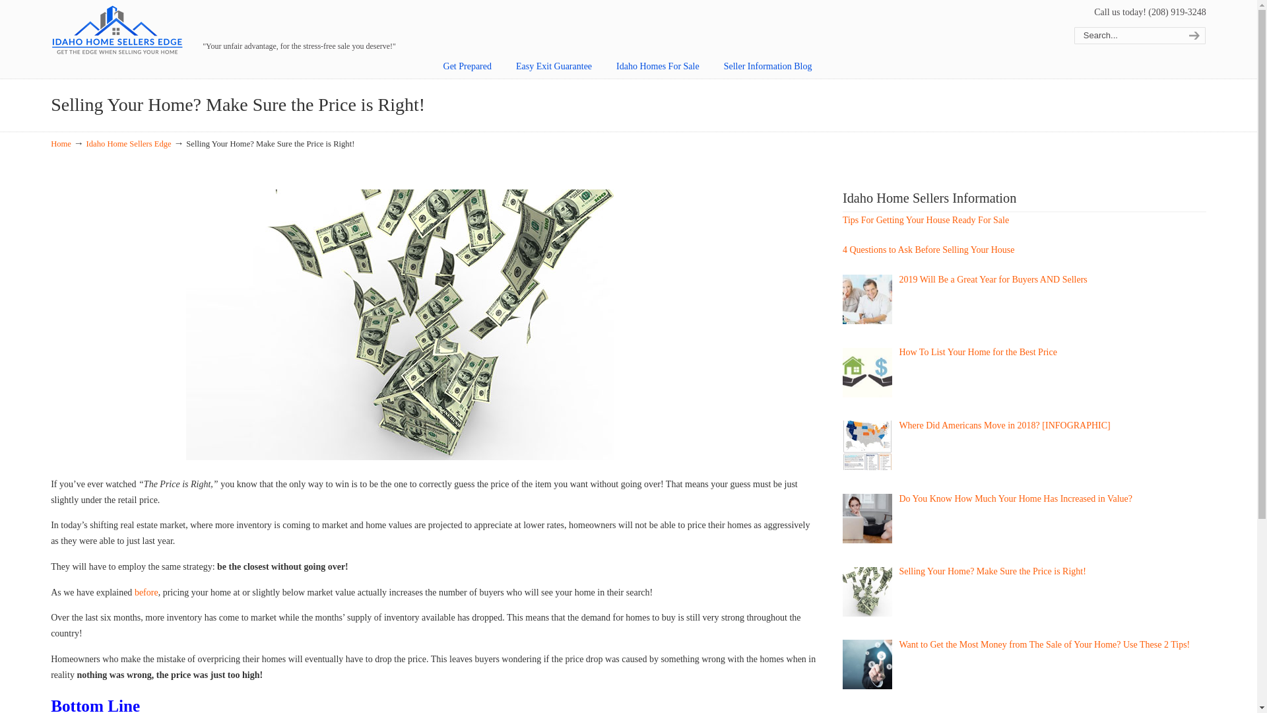 The image size is (1267, 713). What do you see at coordinates (554, 66) in the screenshot?
I see `Easy Exit Guarantee` at bounding box center [554, 66].